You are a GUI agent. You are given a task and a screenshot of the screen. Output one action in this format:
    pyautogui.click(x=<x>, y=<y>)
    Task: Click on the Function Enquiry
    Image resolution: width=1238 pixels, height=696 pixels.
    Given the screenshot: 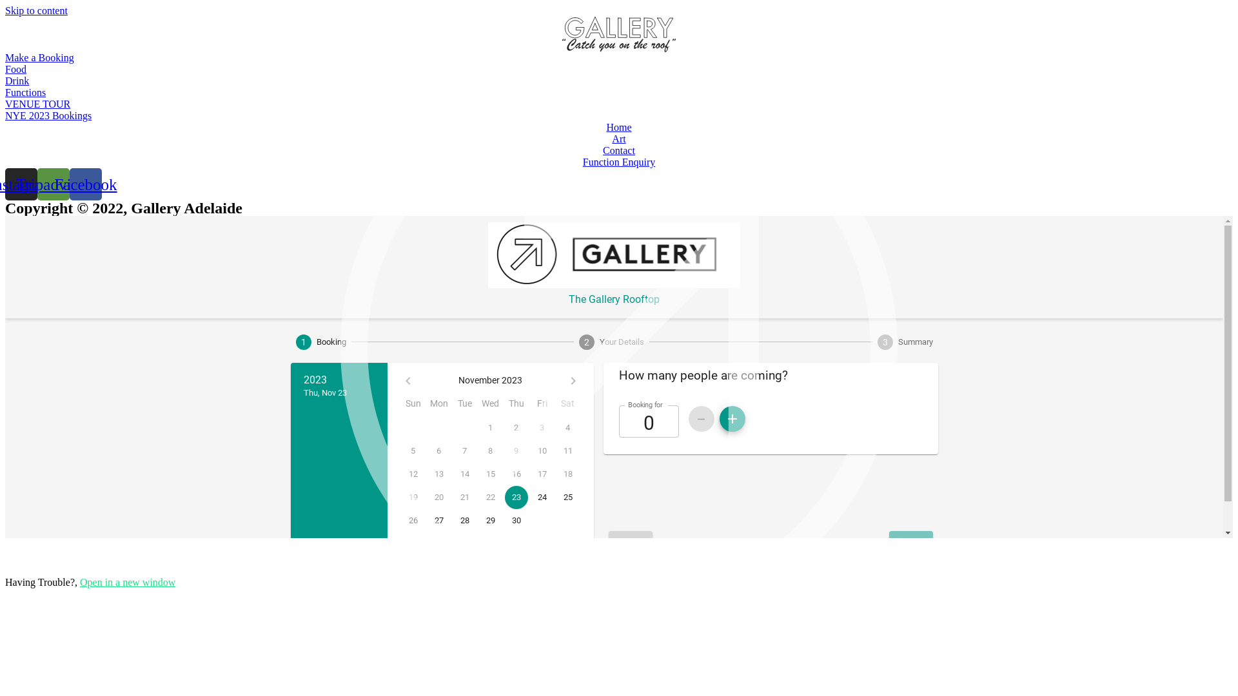 What is the action you would take?
    pyautogui.click(x=619, y=162)
    